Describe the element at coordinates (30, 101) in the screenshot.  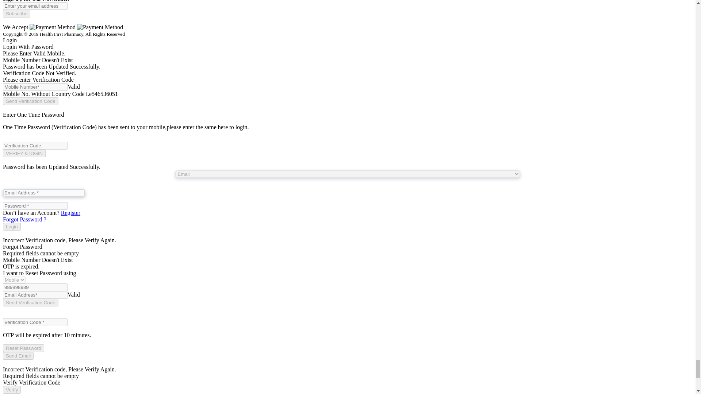
I see `Send Verification Code` at that location.